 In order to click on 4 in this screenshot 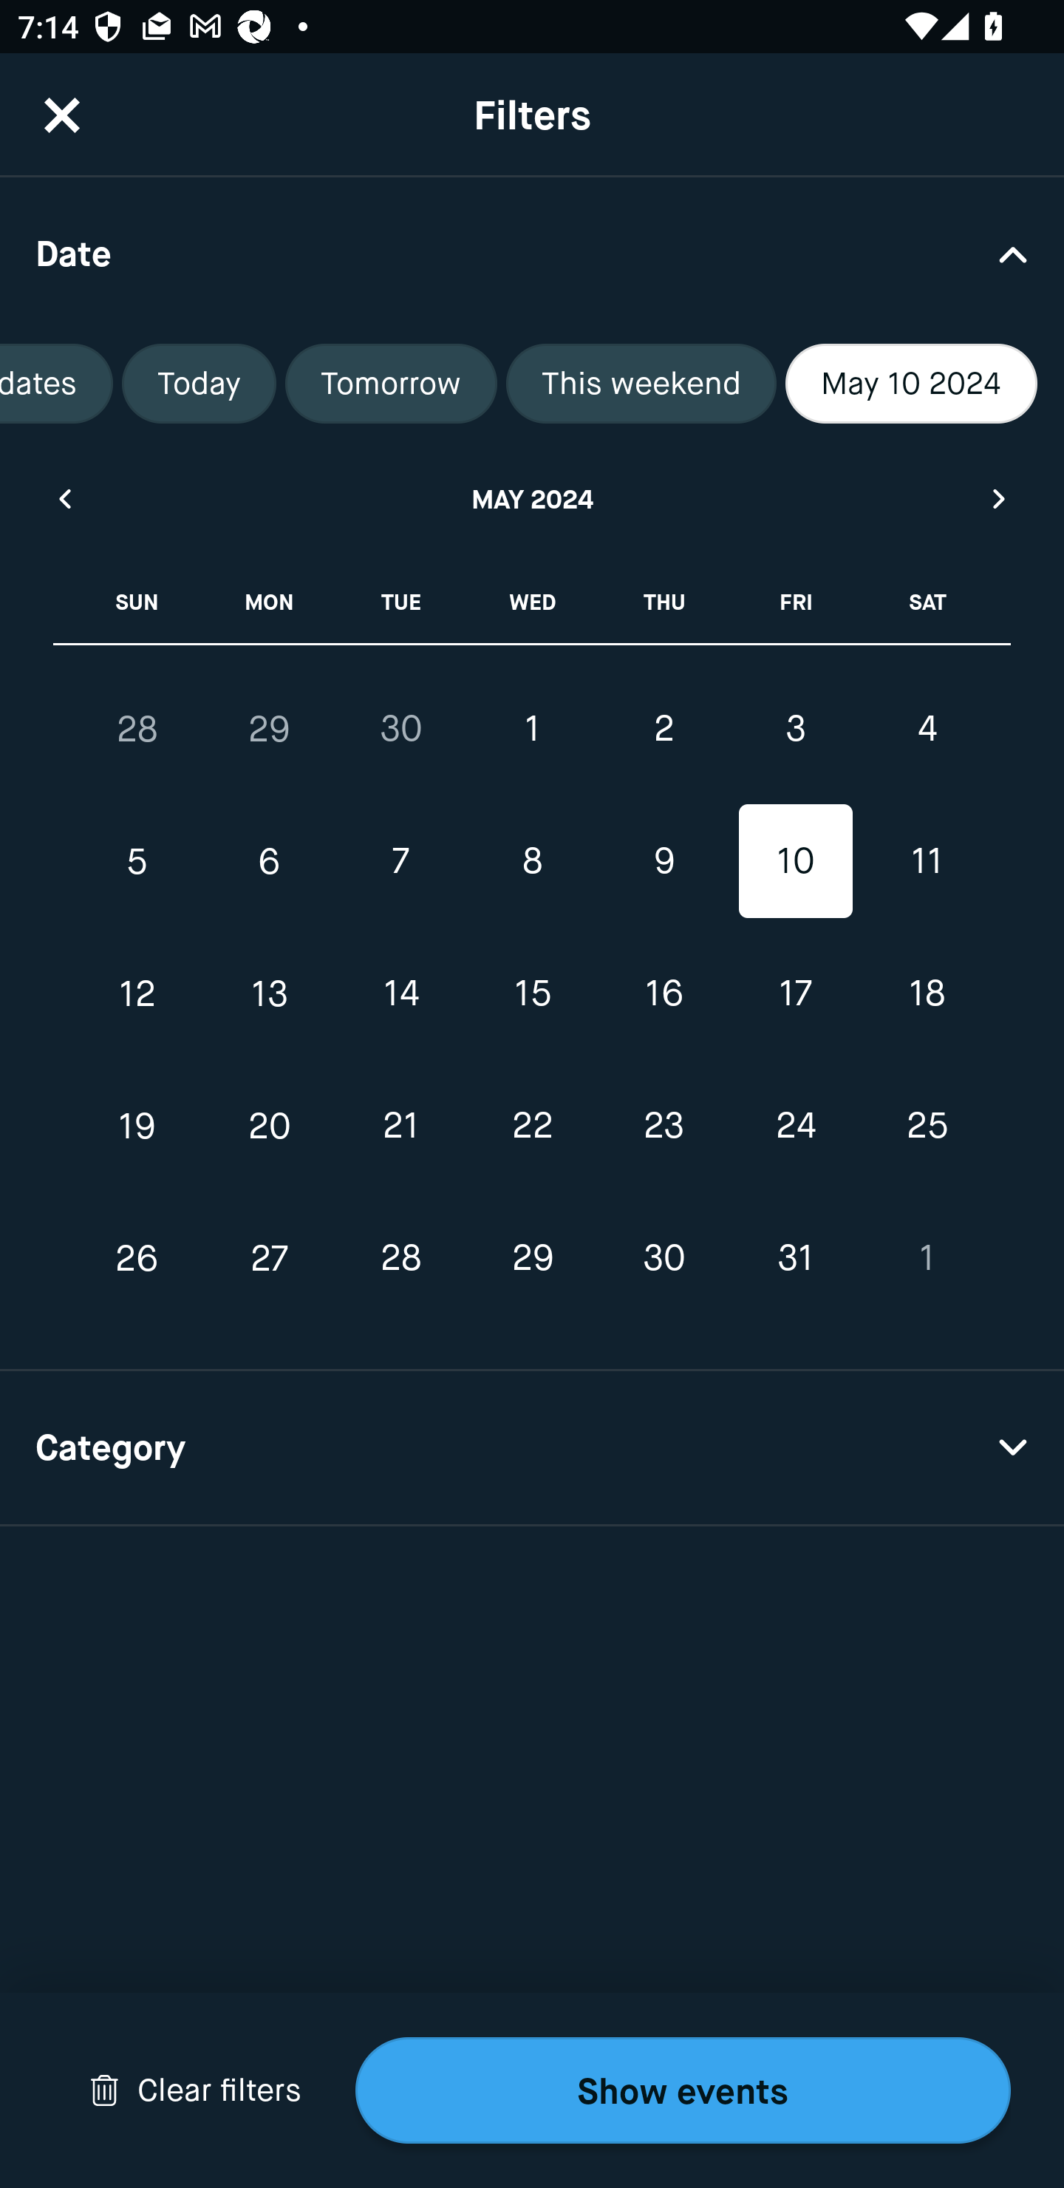, I will do `click(927, 728)`.